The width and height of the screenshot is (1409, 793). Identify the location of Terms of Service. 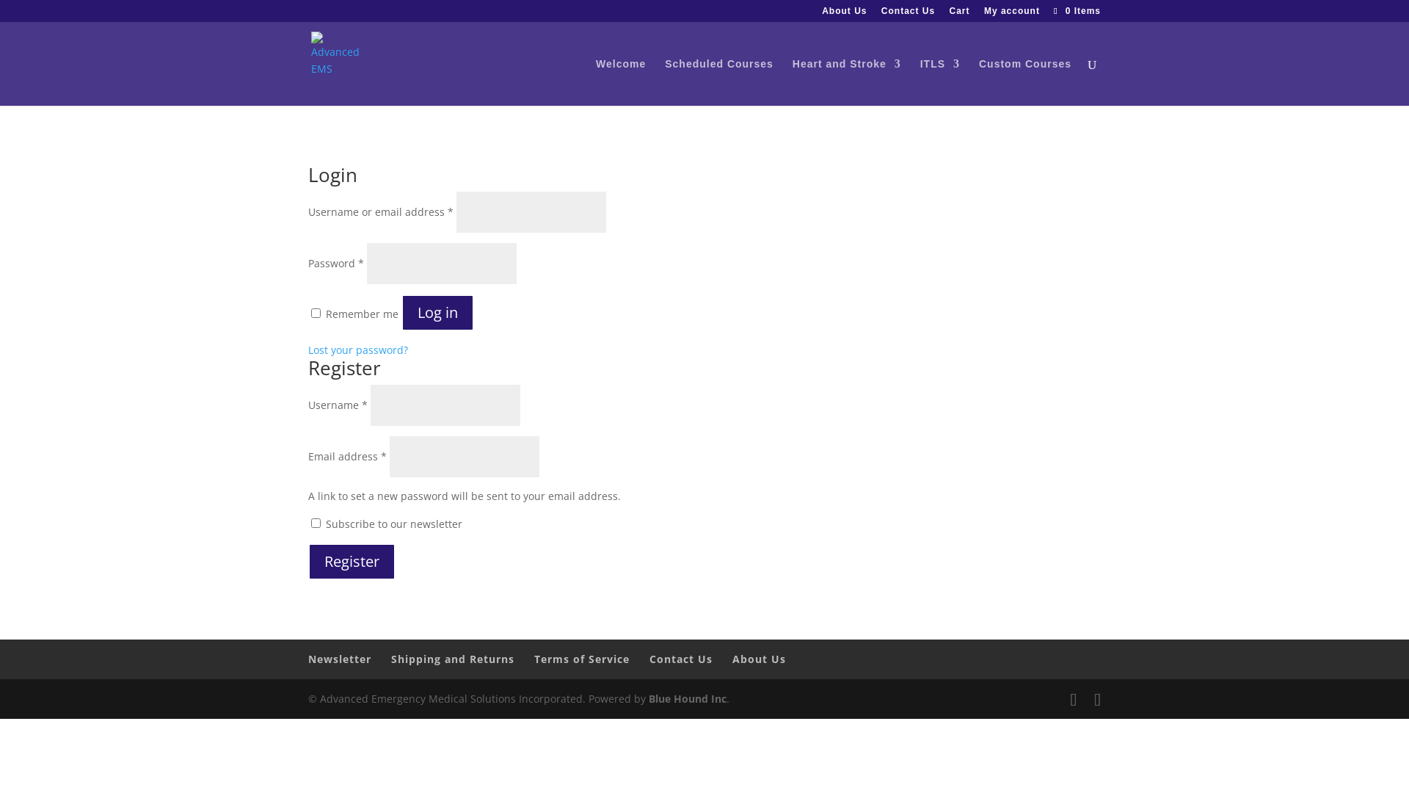
(582, 659).